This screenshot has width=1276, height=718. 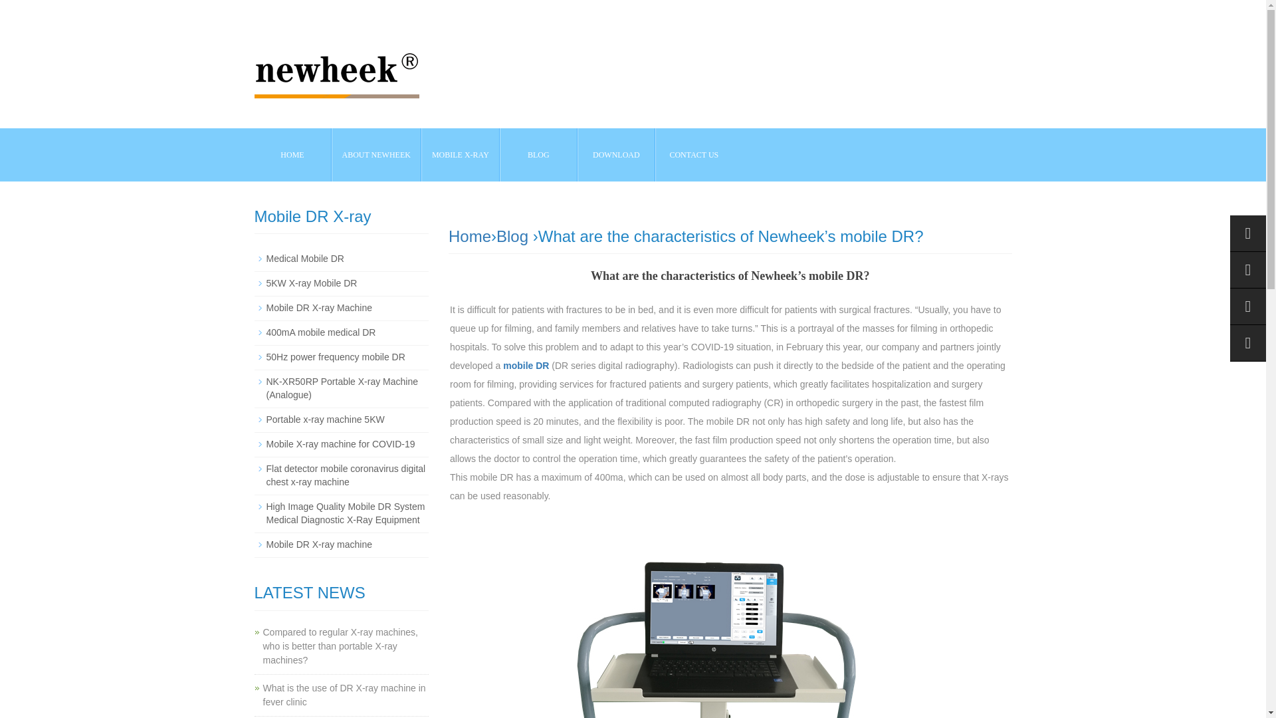 What do you see at coordinates (344, 695) in the screenshot?
I see `What is the use of DR X-ray machine in fever clinic` at bounding box center [344, 695].